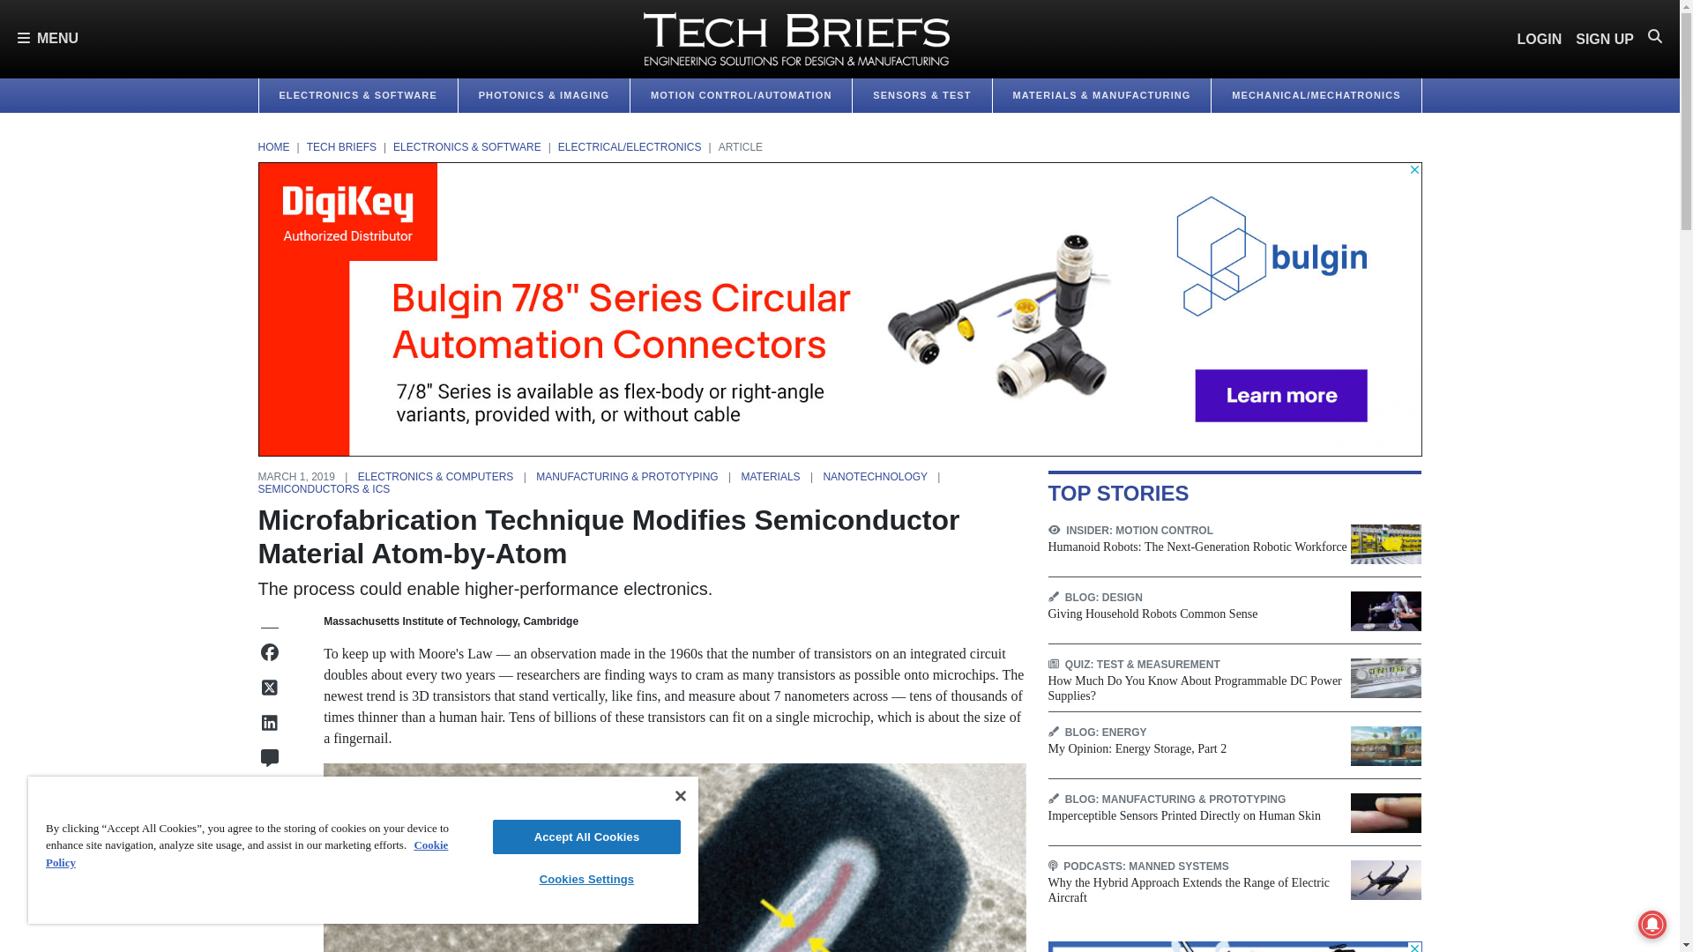 This screenshot has width=1693, height=952. What do you see at coordinates (48, 39) in the screenshot?
I see `MENU` at bounding box center [48, 39].